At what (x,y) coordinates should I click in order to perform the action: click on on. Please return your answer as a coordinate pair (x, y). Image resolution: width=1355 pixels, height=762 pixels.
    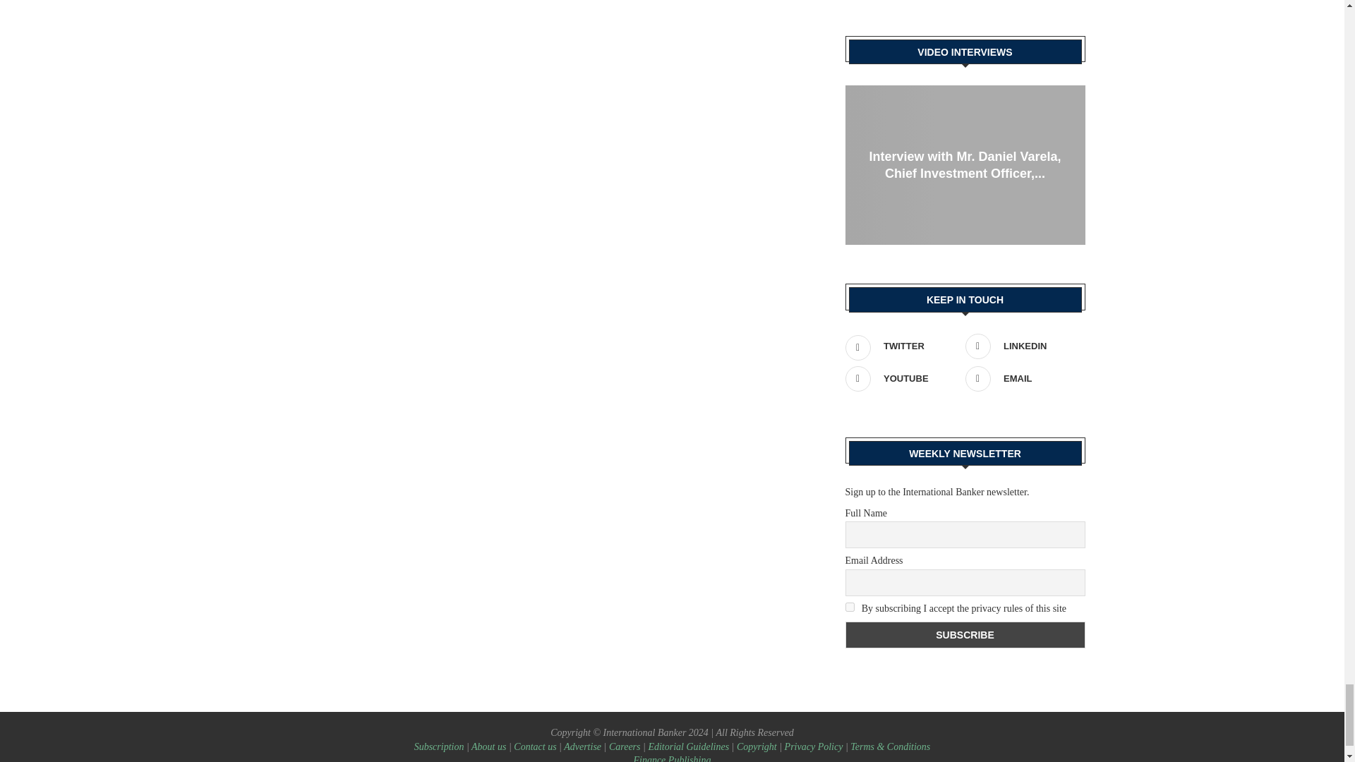
    Looking at the image, I should click on (850, 607).